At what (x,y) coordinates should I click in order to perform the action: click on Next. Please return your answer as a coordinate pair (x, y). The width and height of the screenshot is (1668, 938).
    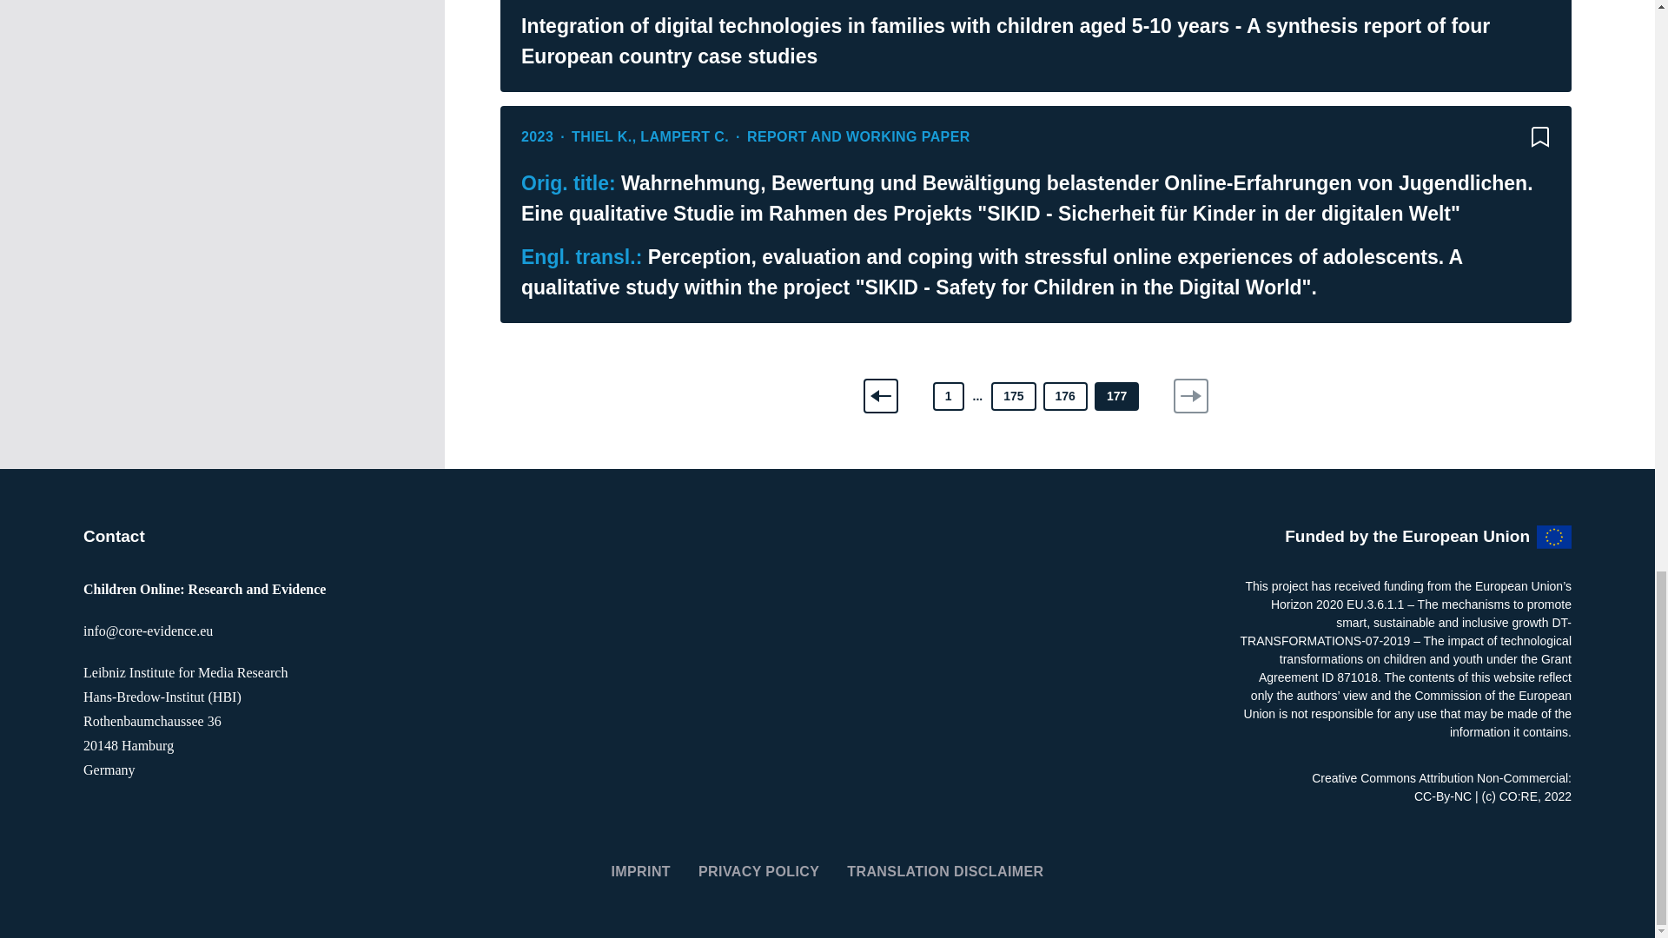
    Looking at the image, I should click on (1190, 396).